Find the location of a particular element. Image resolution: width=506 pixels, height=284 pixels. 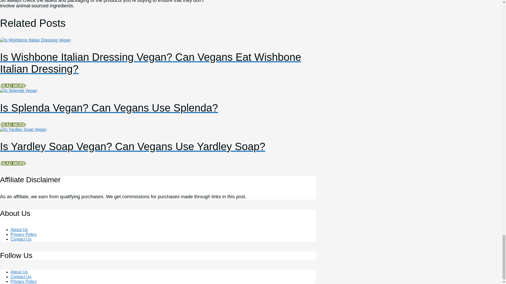

READ MORE is located at coordinates (13, 86).